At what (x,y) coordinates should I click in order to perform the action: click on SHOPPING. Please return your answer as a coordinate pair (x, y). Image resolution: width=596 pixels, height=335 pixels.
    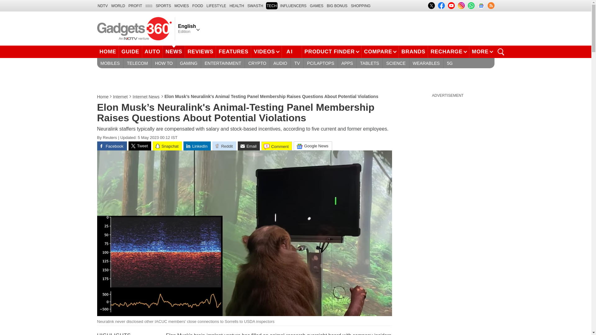
    Looking at the image, I should click on (360, 6).